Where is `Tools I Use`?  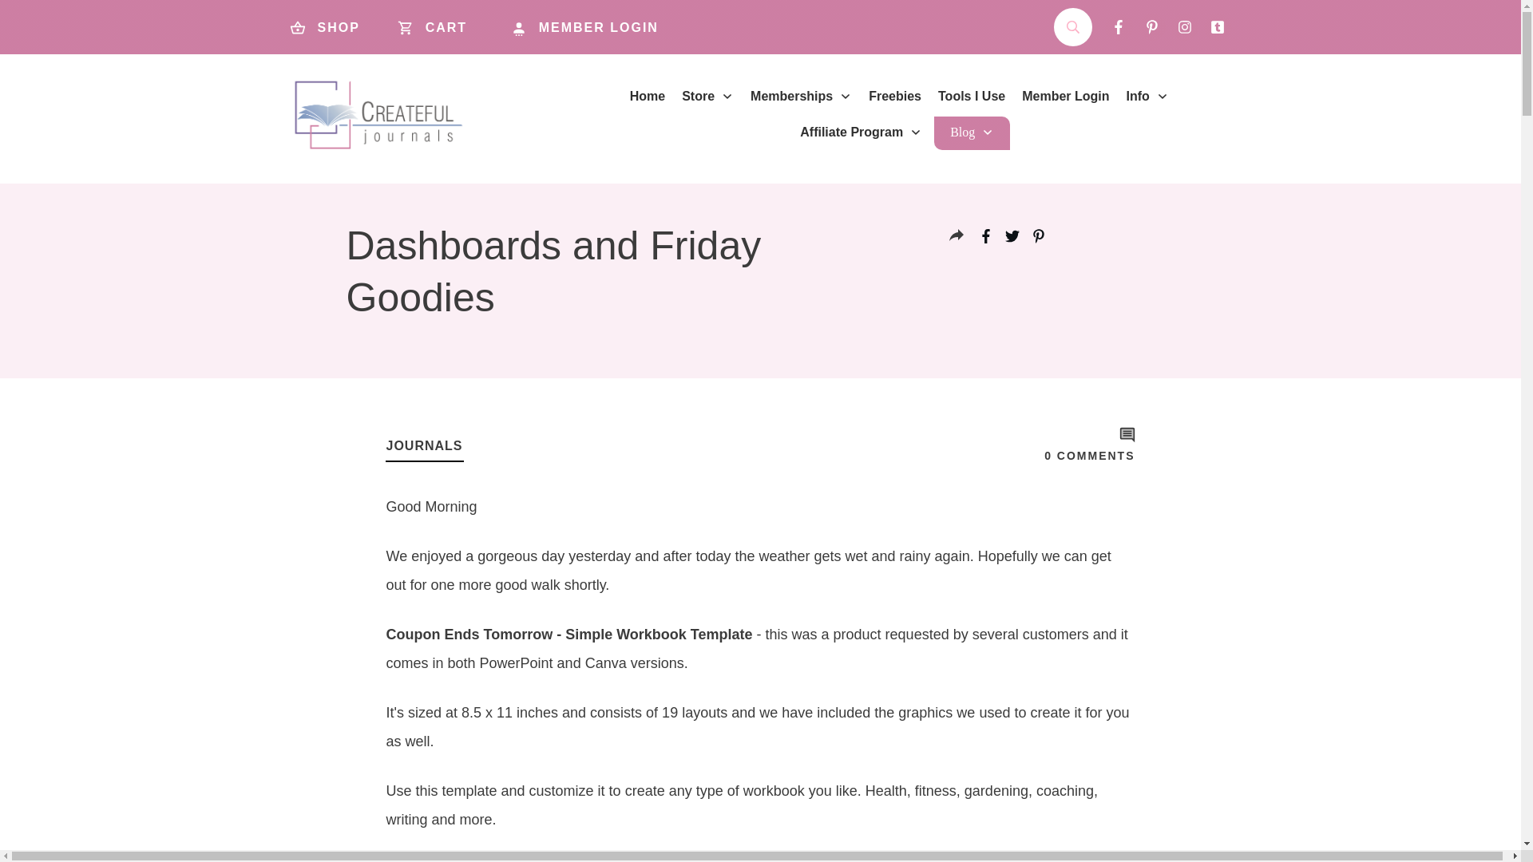 Tools I Use is located at coordinates (972, 96).